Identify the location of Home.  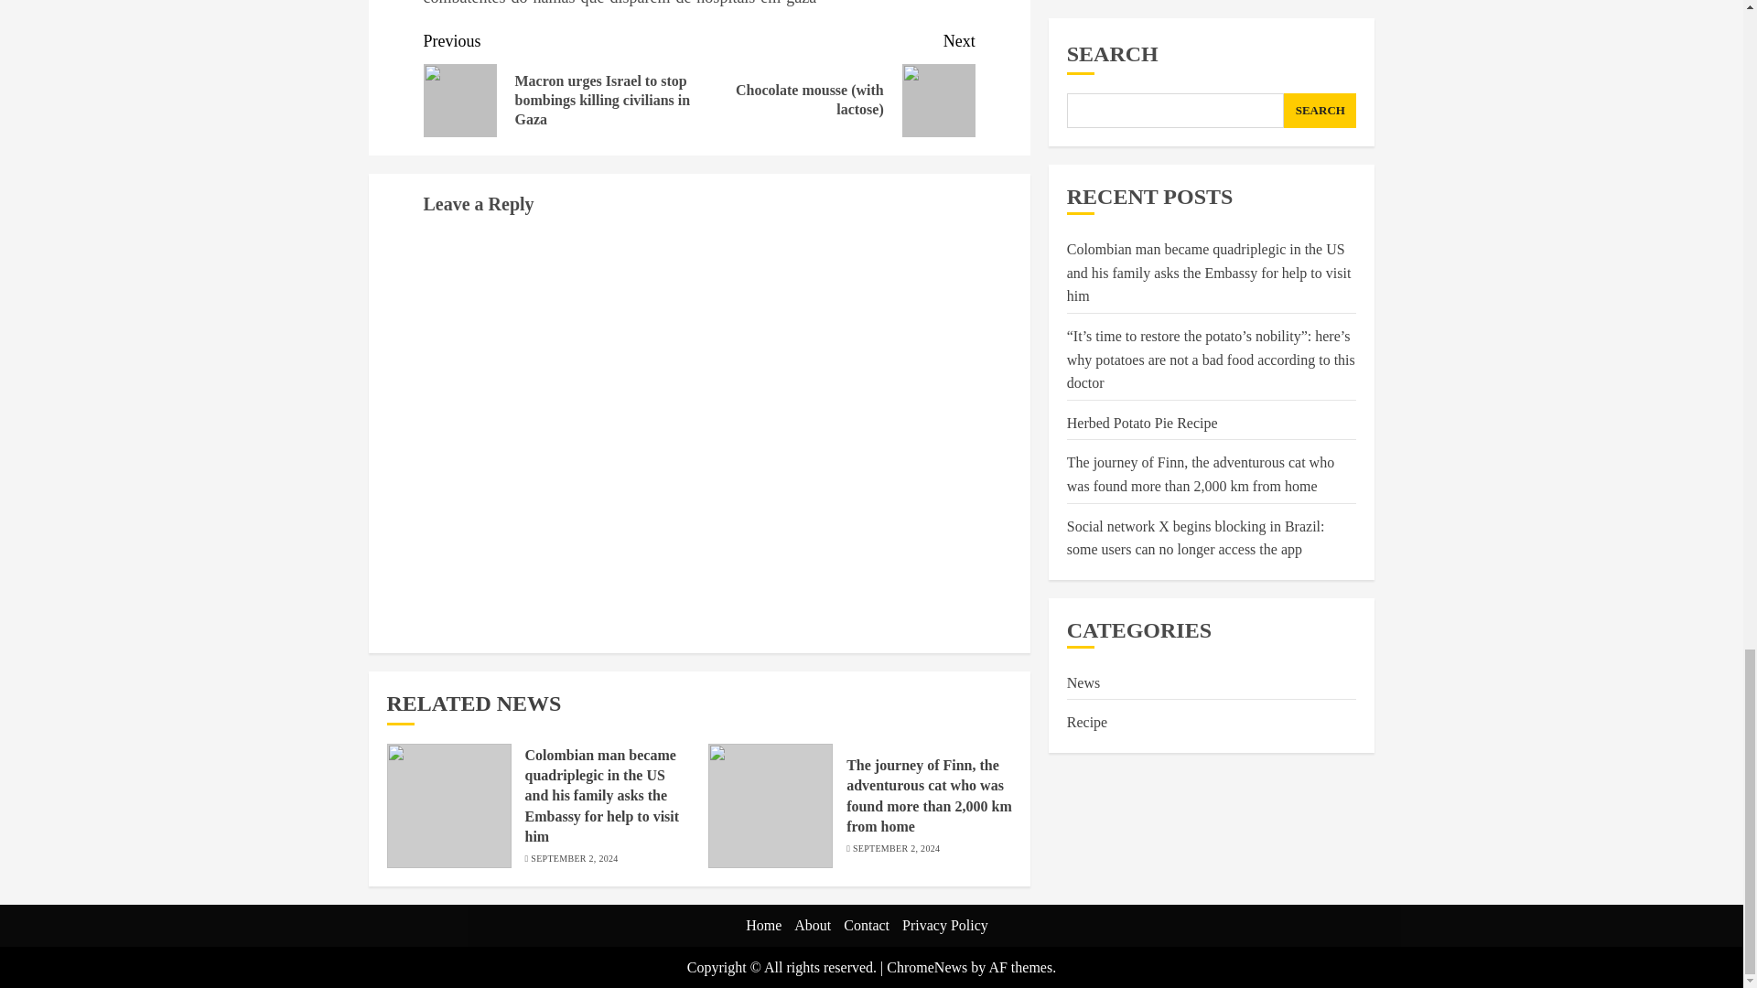
(763, 925).